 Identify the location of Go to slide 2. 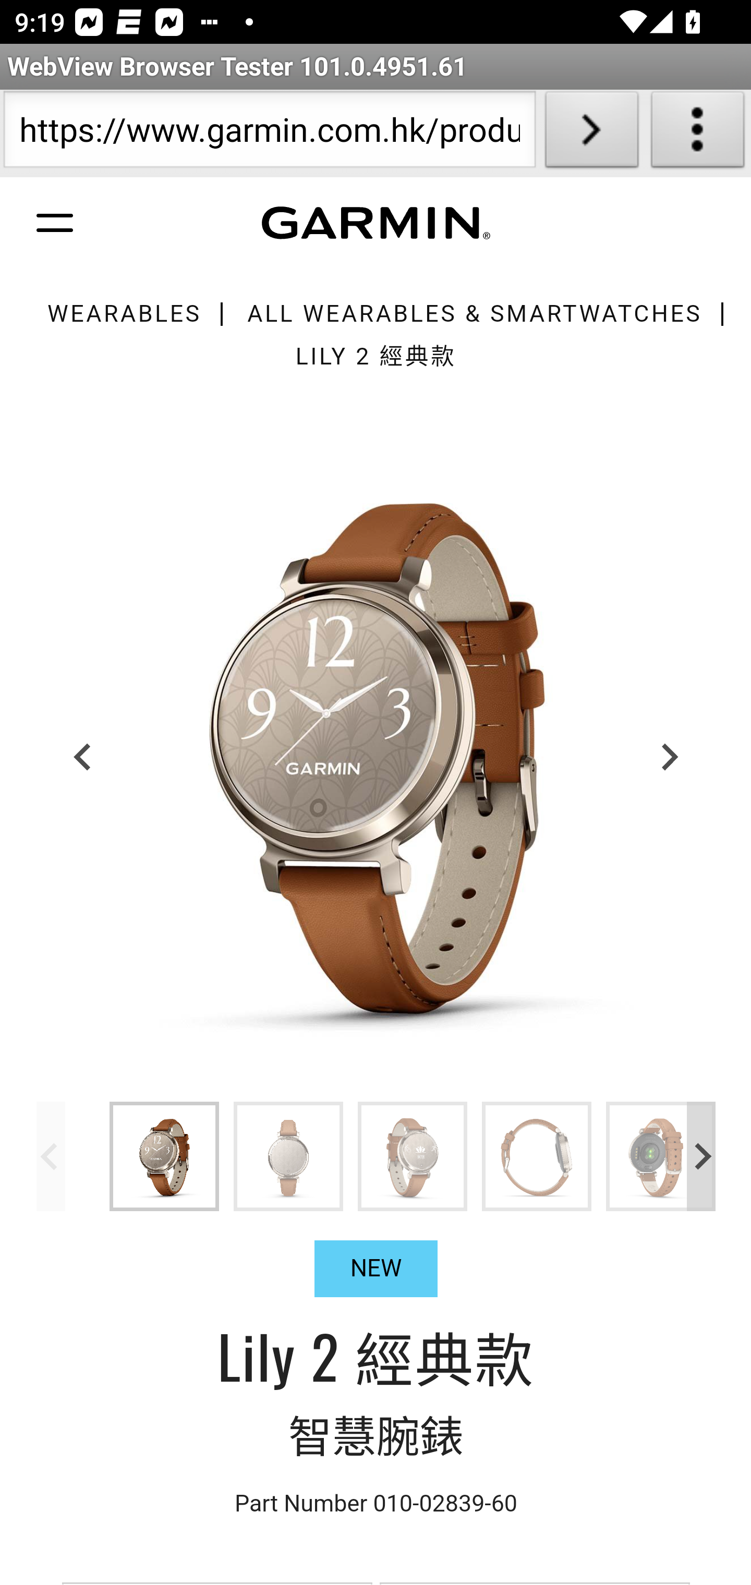
(289, 1155).